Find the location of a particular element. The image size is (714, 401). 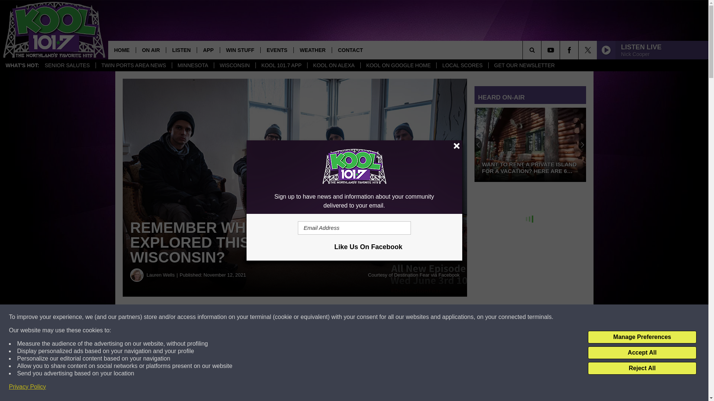

Accept All is located at coordinates (642, 353).